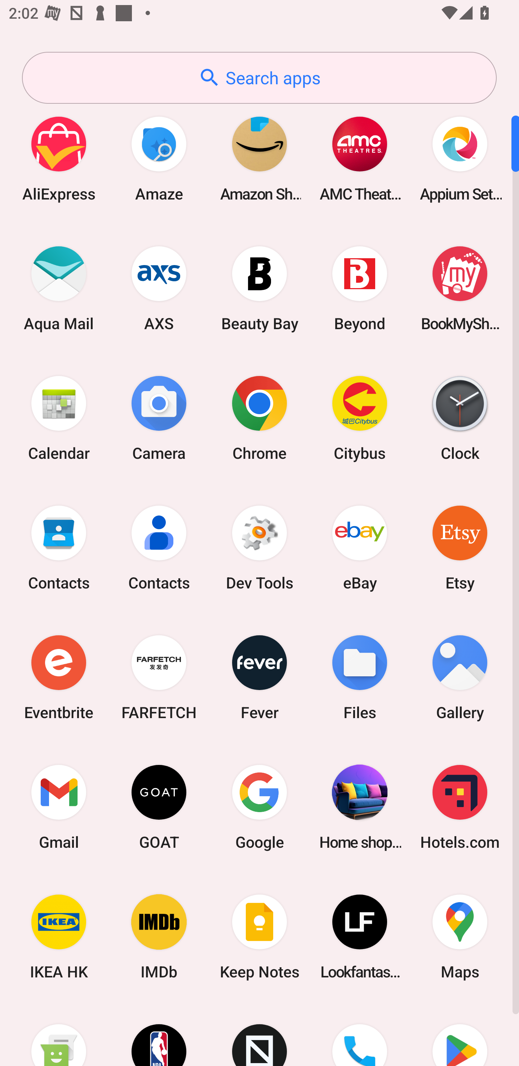  Describe the element at coordinates (159, 158) in the screenshot. I see `Amaze` at that location.